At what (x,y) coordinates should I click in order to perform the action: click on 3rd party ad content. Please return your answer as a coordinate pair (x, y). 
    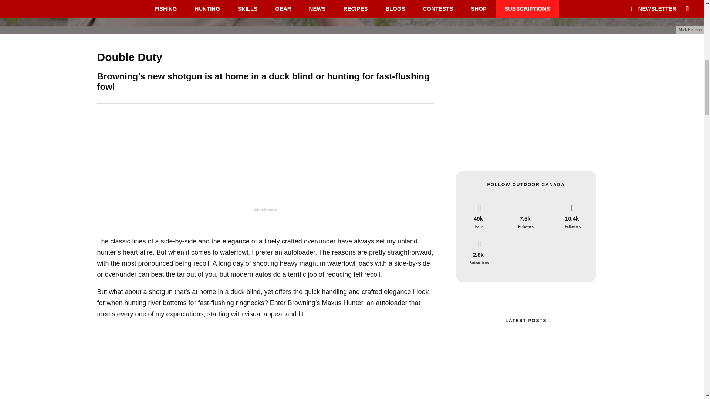
    Looking at the image, I should click on (526, 111).